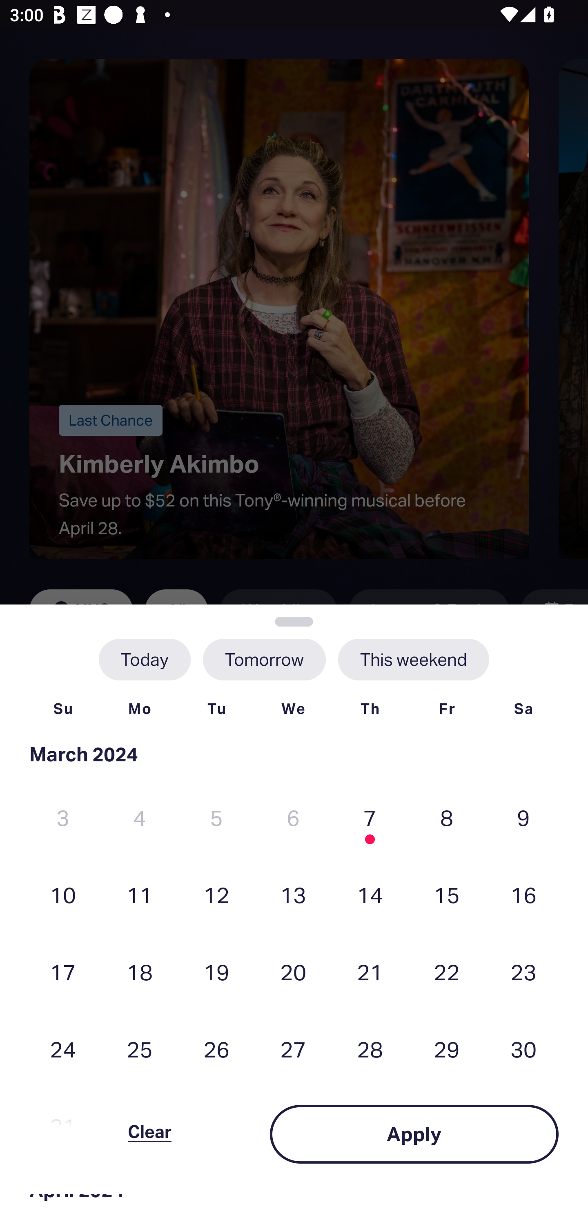 Image resolution: width=588 pixels, height=1209 pixels. Describe the element at coordinates (293, 818) in the screenshot. I see `6` at that location.